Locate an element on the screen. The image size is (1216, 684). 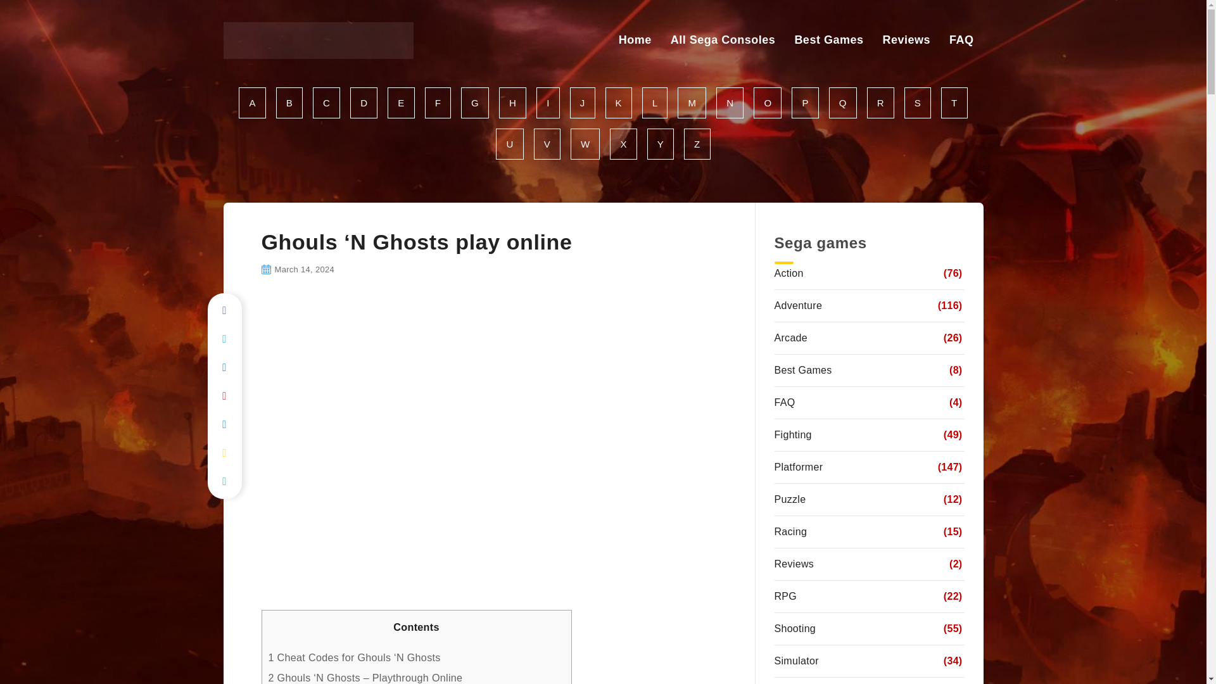
W is located at coordinates (585, 144).